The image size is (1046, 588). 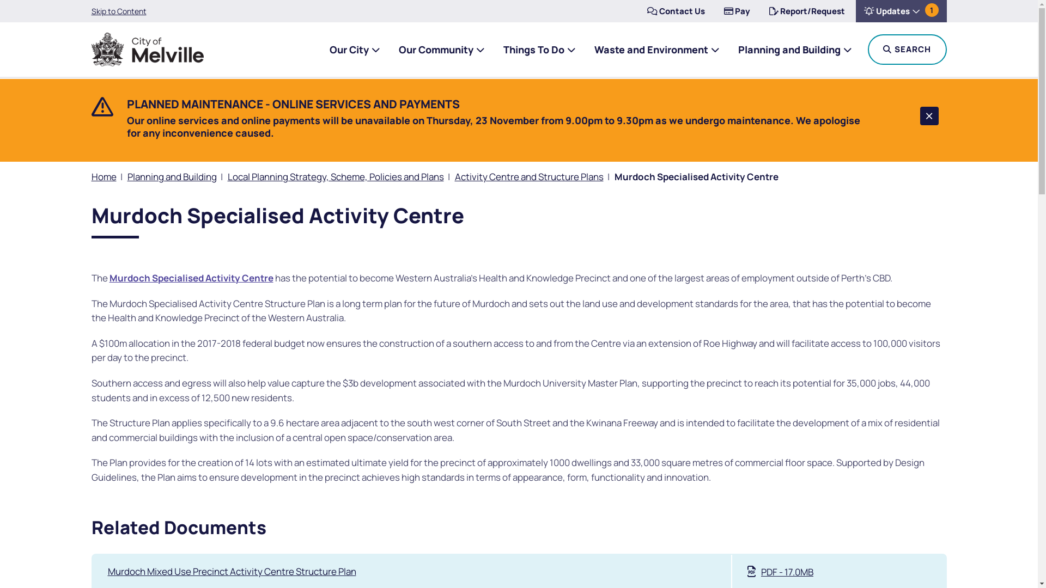 I want to click on Murdoch Mixed Use Precinct Activity Centre Structure Plan, so click(x=232, y=572).